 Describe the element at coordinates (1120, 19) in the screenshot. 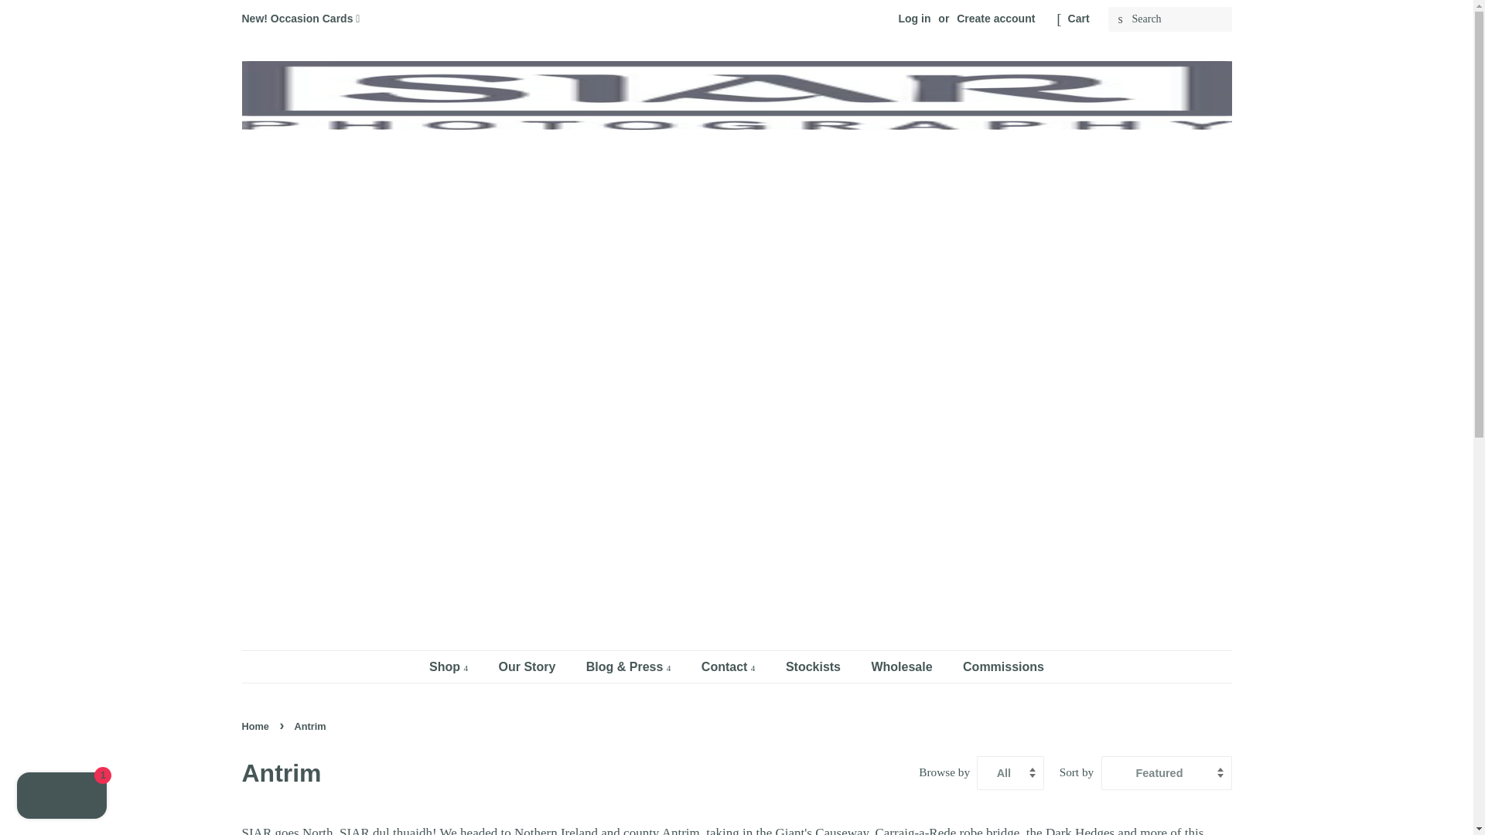

I see `Search` at that location.